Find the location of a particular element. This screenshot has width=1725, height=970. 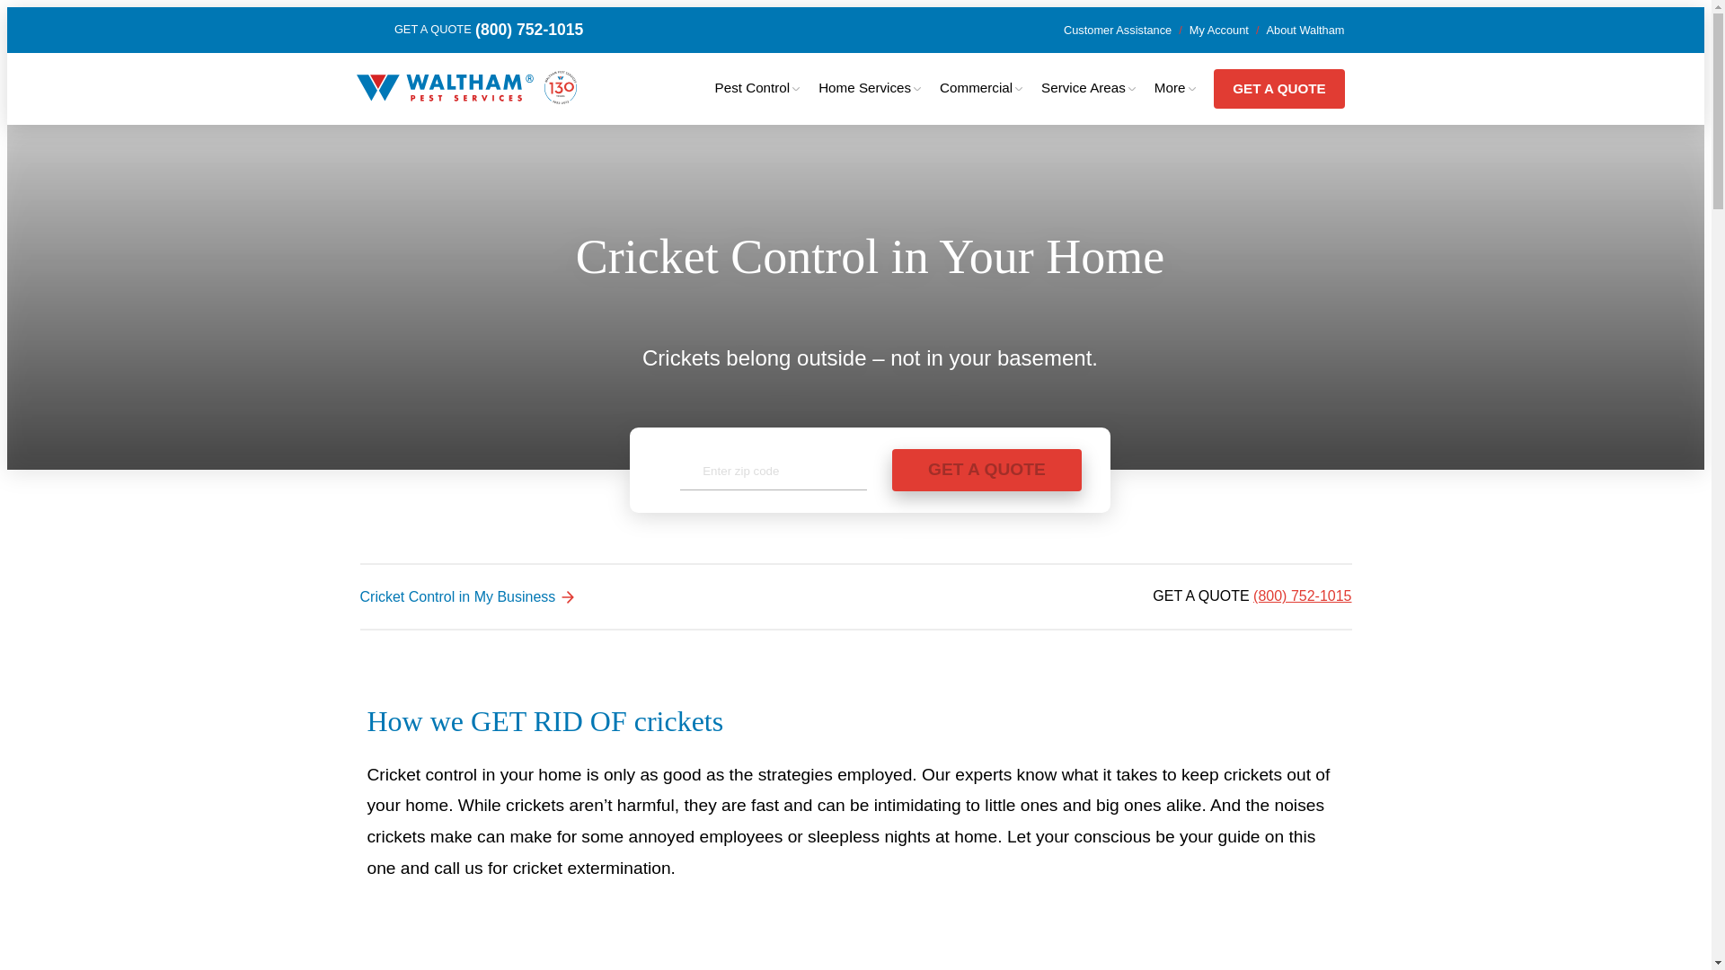

Customer Assistance is located at coordinates (1118, 30).